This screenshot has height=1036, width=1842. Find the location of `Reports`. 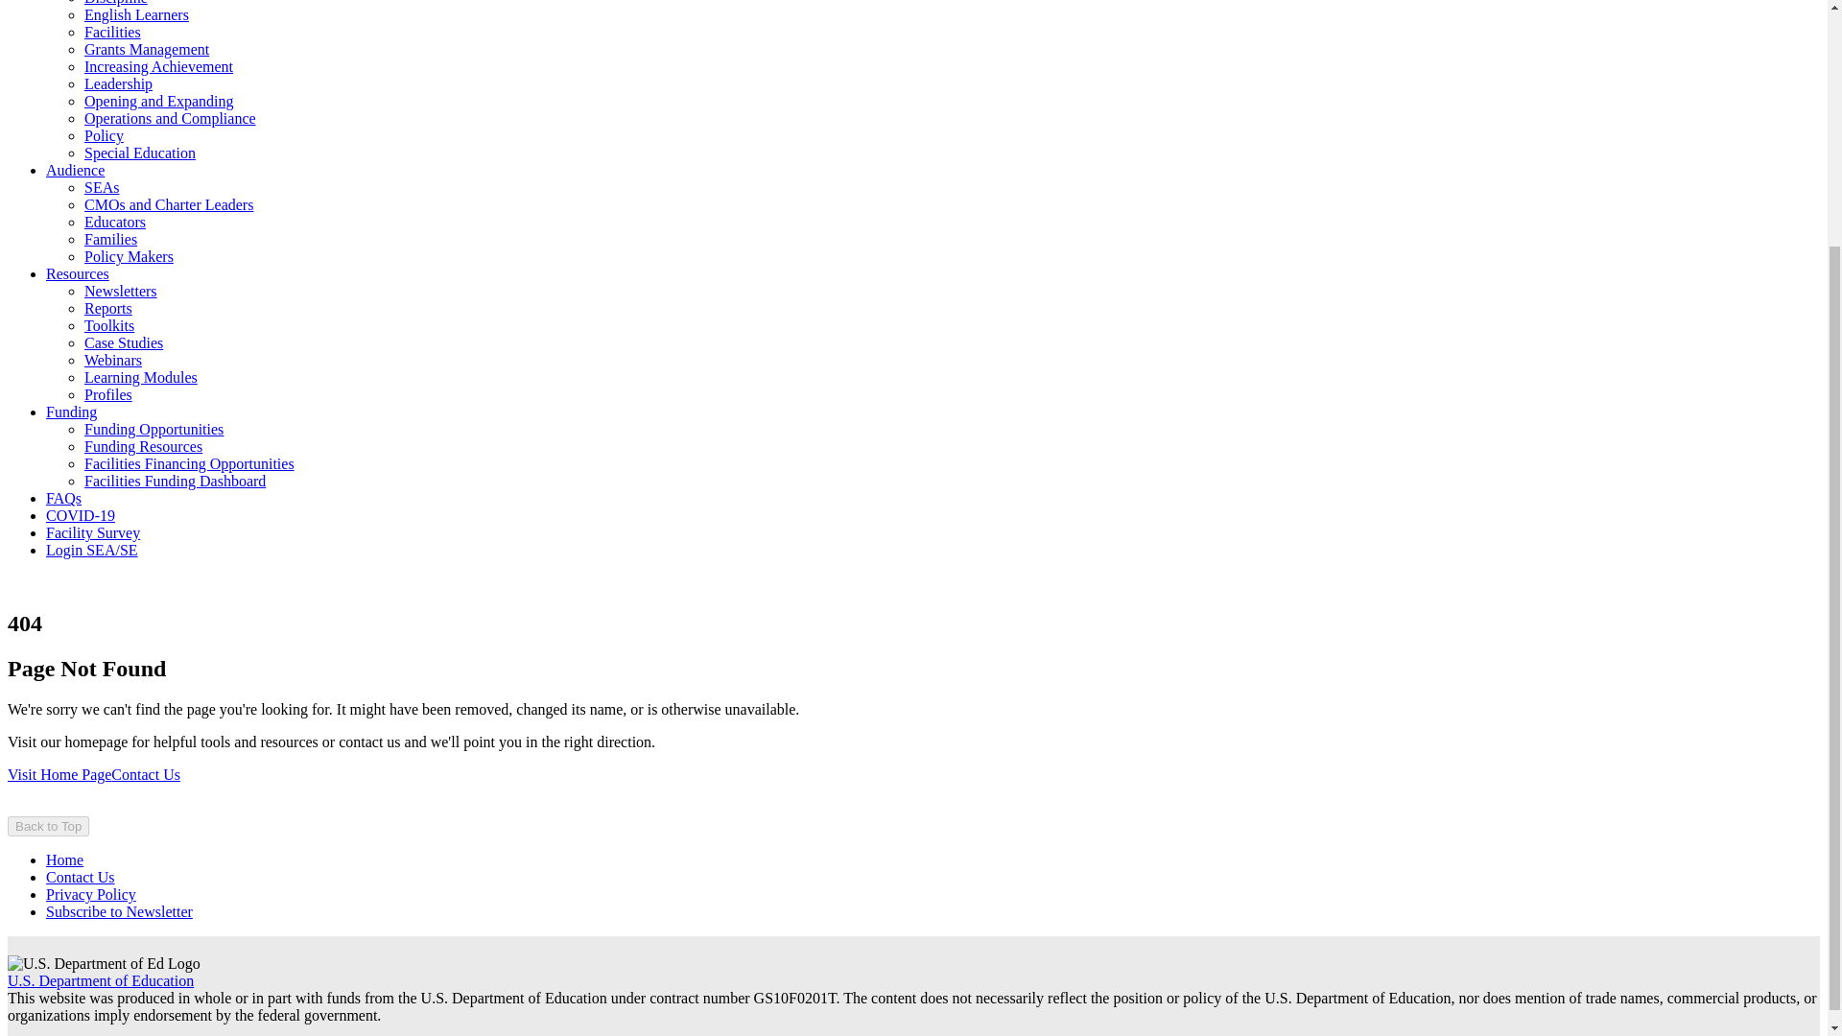

Reports is located at coordinates (108, 309).